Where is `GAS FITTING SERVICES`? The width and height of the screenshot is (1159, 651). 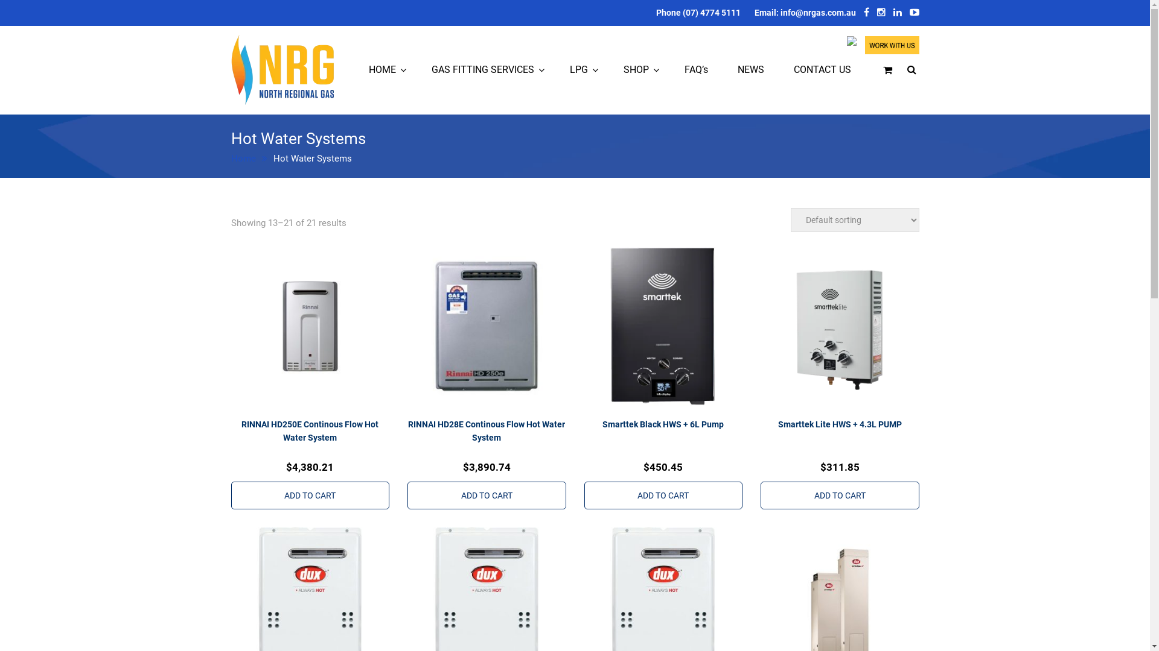
GAS FITTING SERVICES is located at coordinates (483, 70).